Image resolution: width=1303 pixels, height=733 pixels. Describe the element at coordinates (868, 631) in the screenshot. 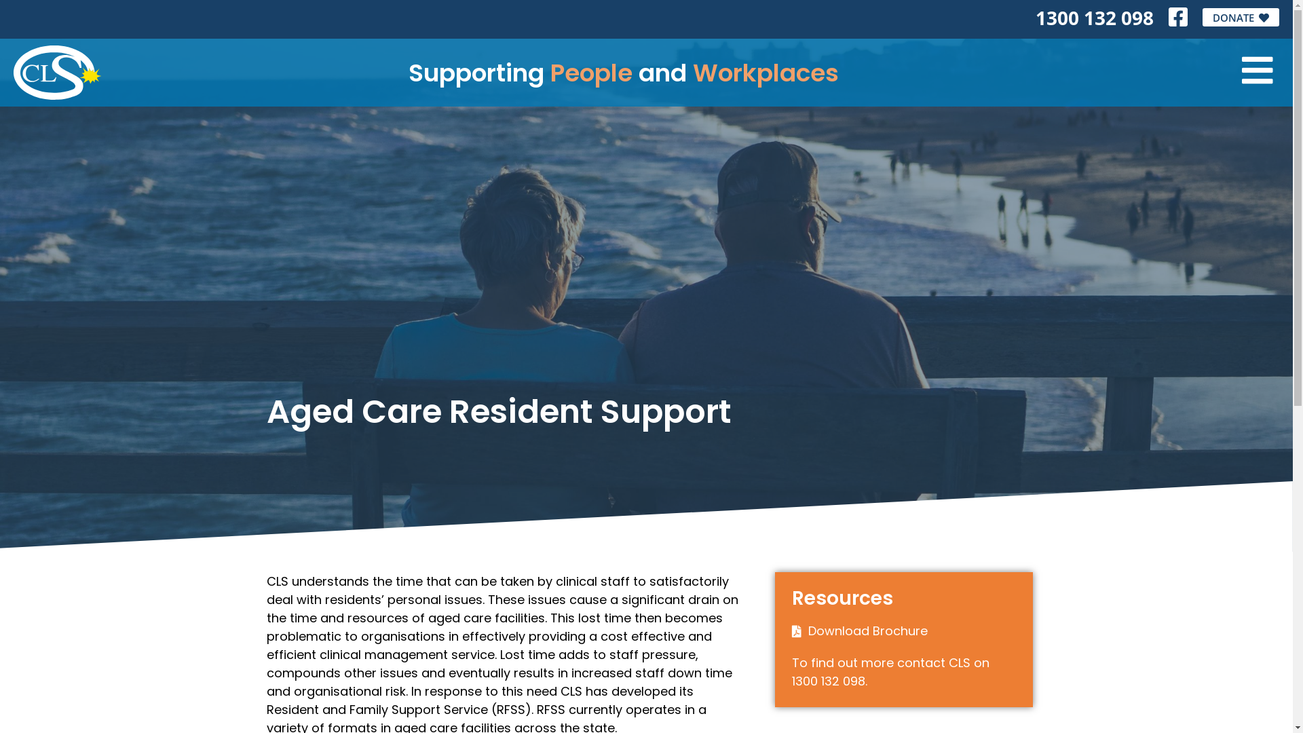

I see `Download Brochure` at that location.